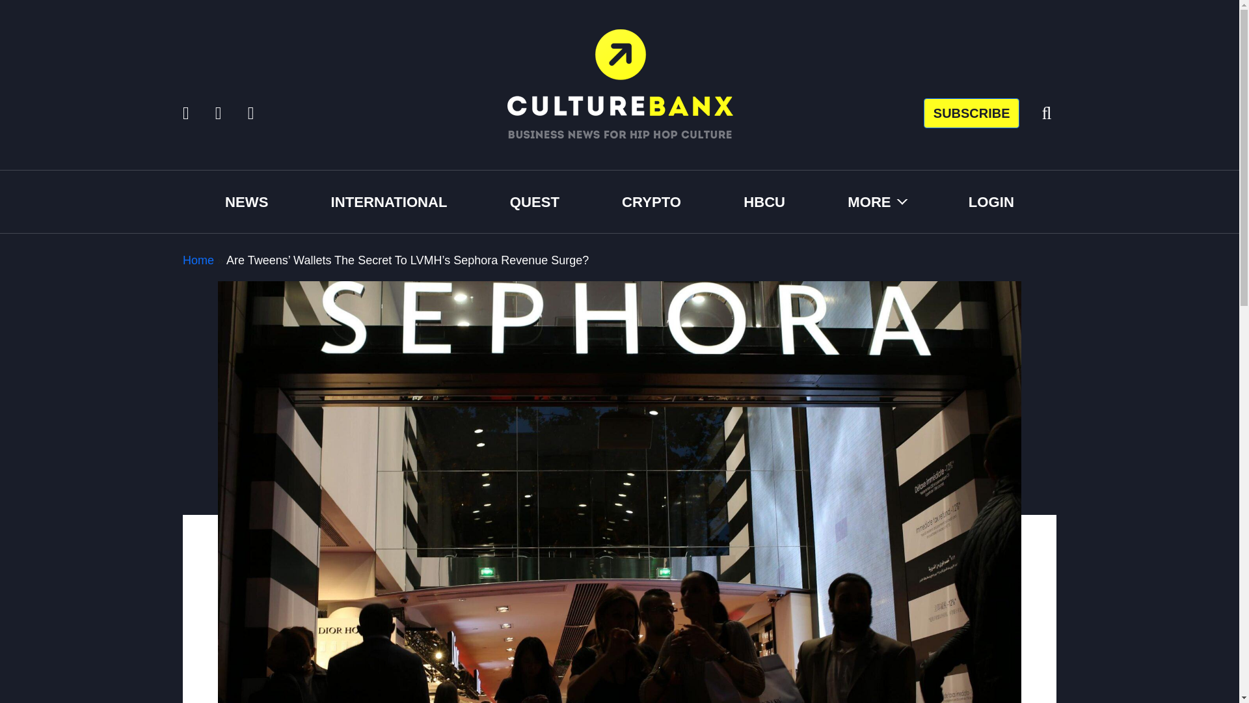 Image resolution: width=1249 pixels, height=703 pixels. What do you see at coordinates (246, 201) in the screenshot?
I see `News` at bounding box center [246, 201].